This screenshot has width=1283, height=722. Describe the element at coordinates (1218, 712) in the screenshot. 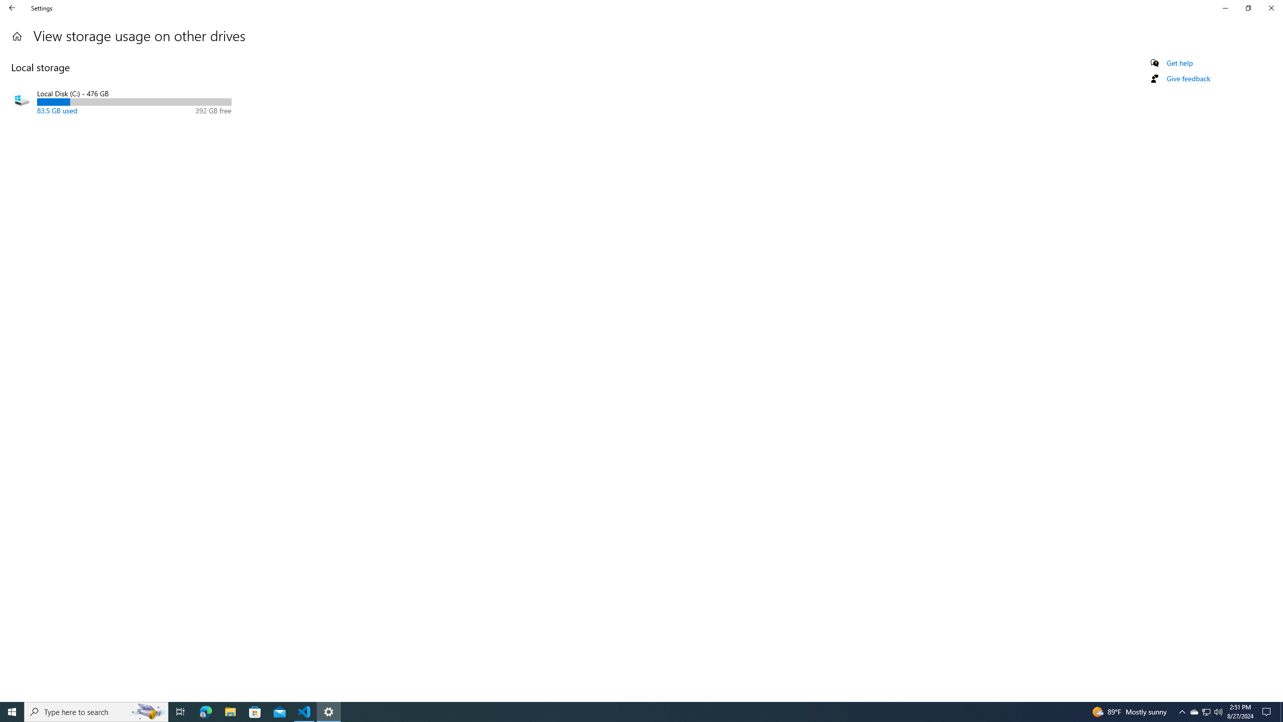

I see `Microsoft Edge` at that location.